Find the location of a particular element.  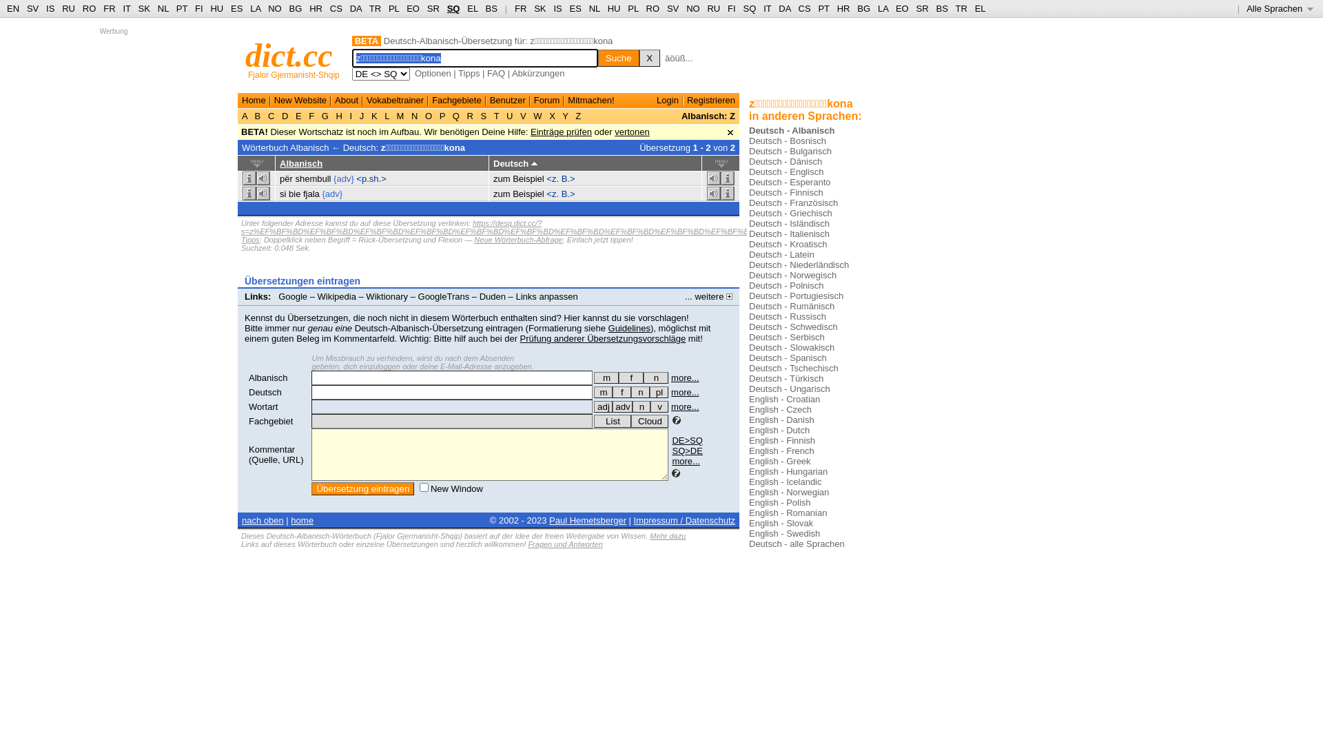

English - Danish is located at coordinates (781, 420).